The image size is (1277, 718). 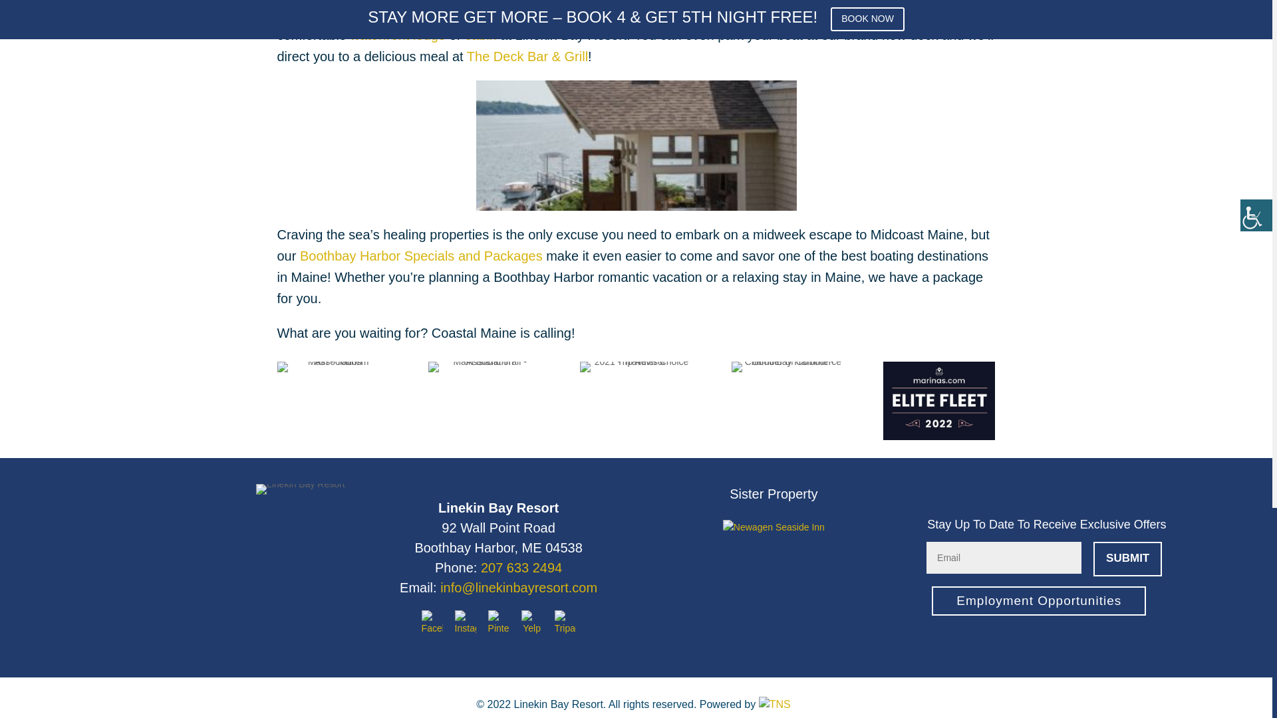 What do you see at coordinates (939, 401) in the screenshot?
I see `EF22` at bounding box center [939, 401].